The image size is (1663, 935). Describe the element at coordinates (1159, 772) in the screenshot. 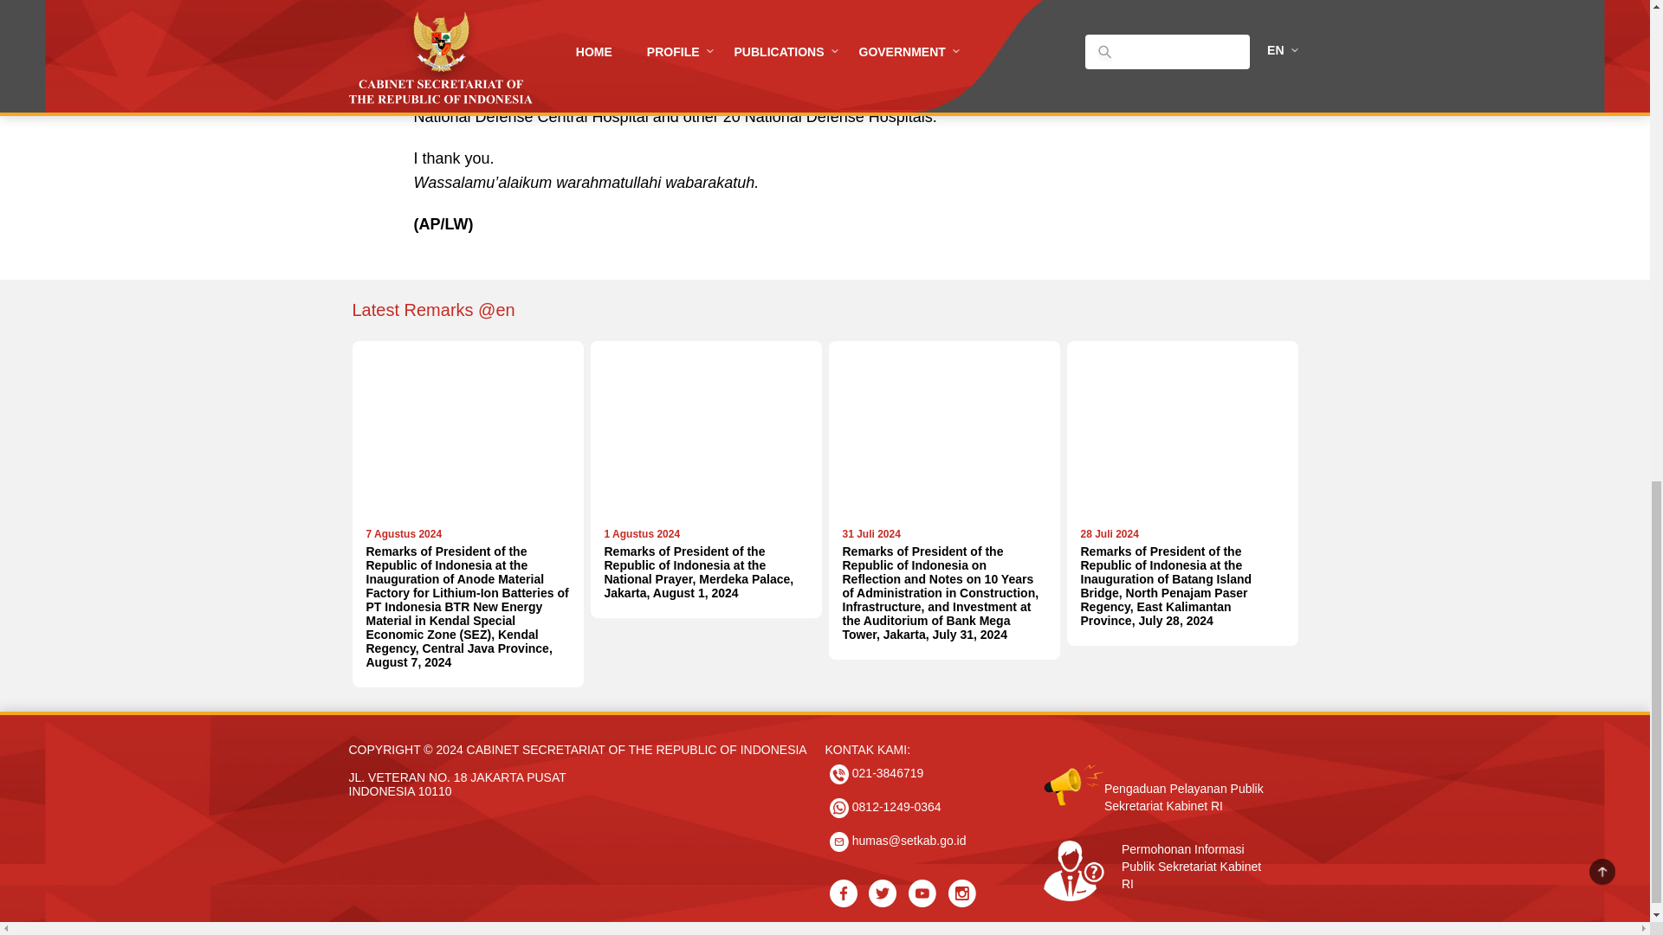

I see `Pengaduan Pelayanan Publik Sekretariat Kabinet RI` at that location.